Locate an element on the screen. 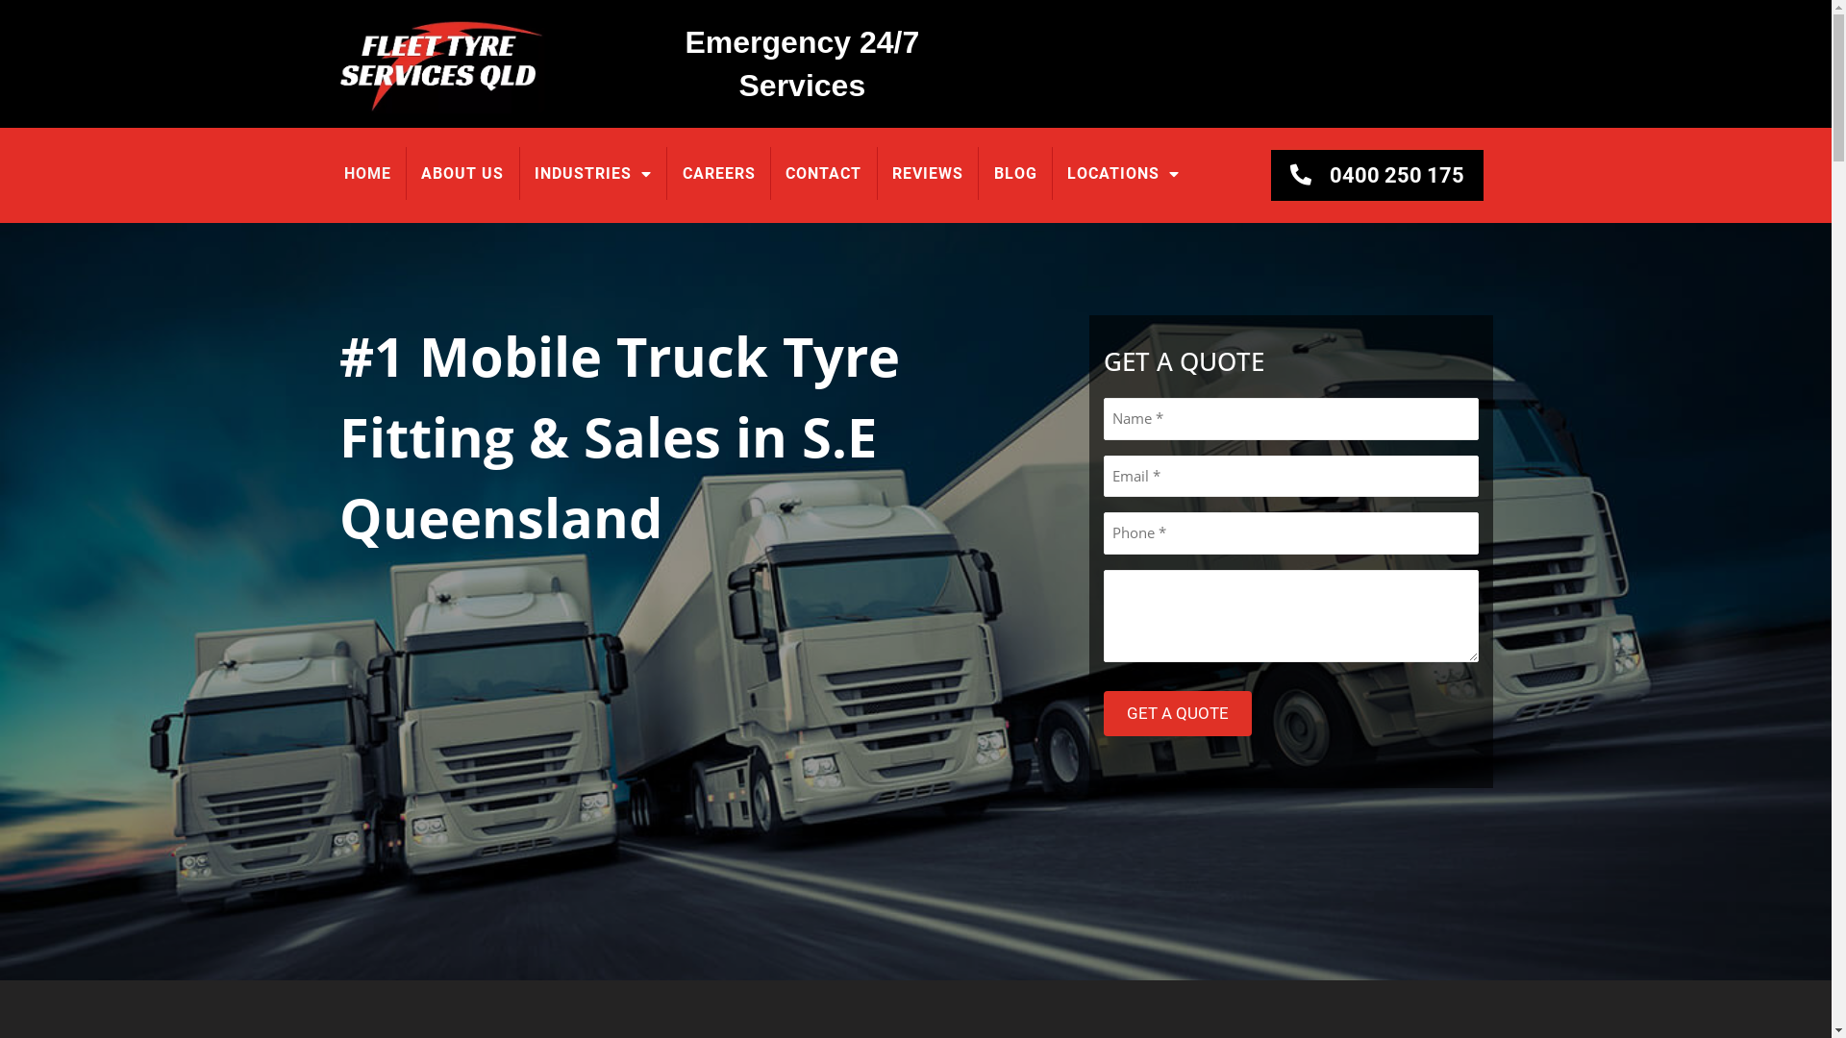 The height and width of the screenshot is (1038, 1846). LOCATIONS is located at coordinates (1124, 173).